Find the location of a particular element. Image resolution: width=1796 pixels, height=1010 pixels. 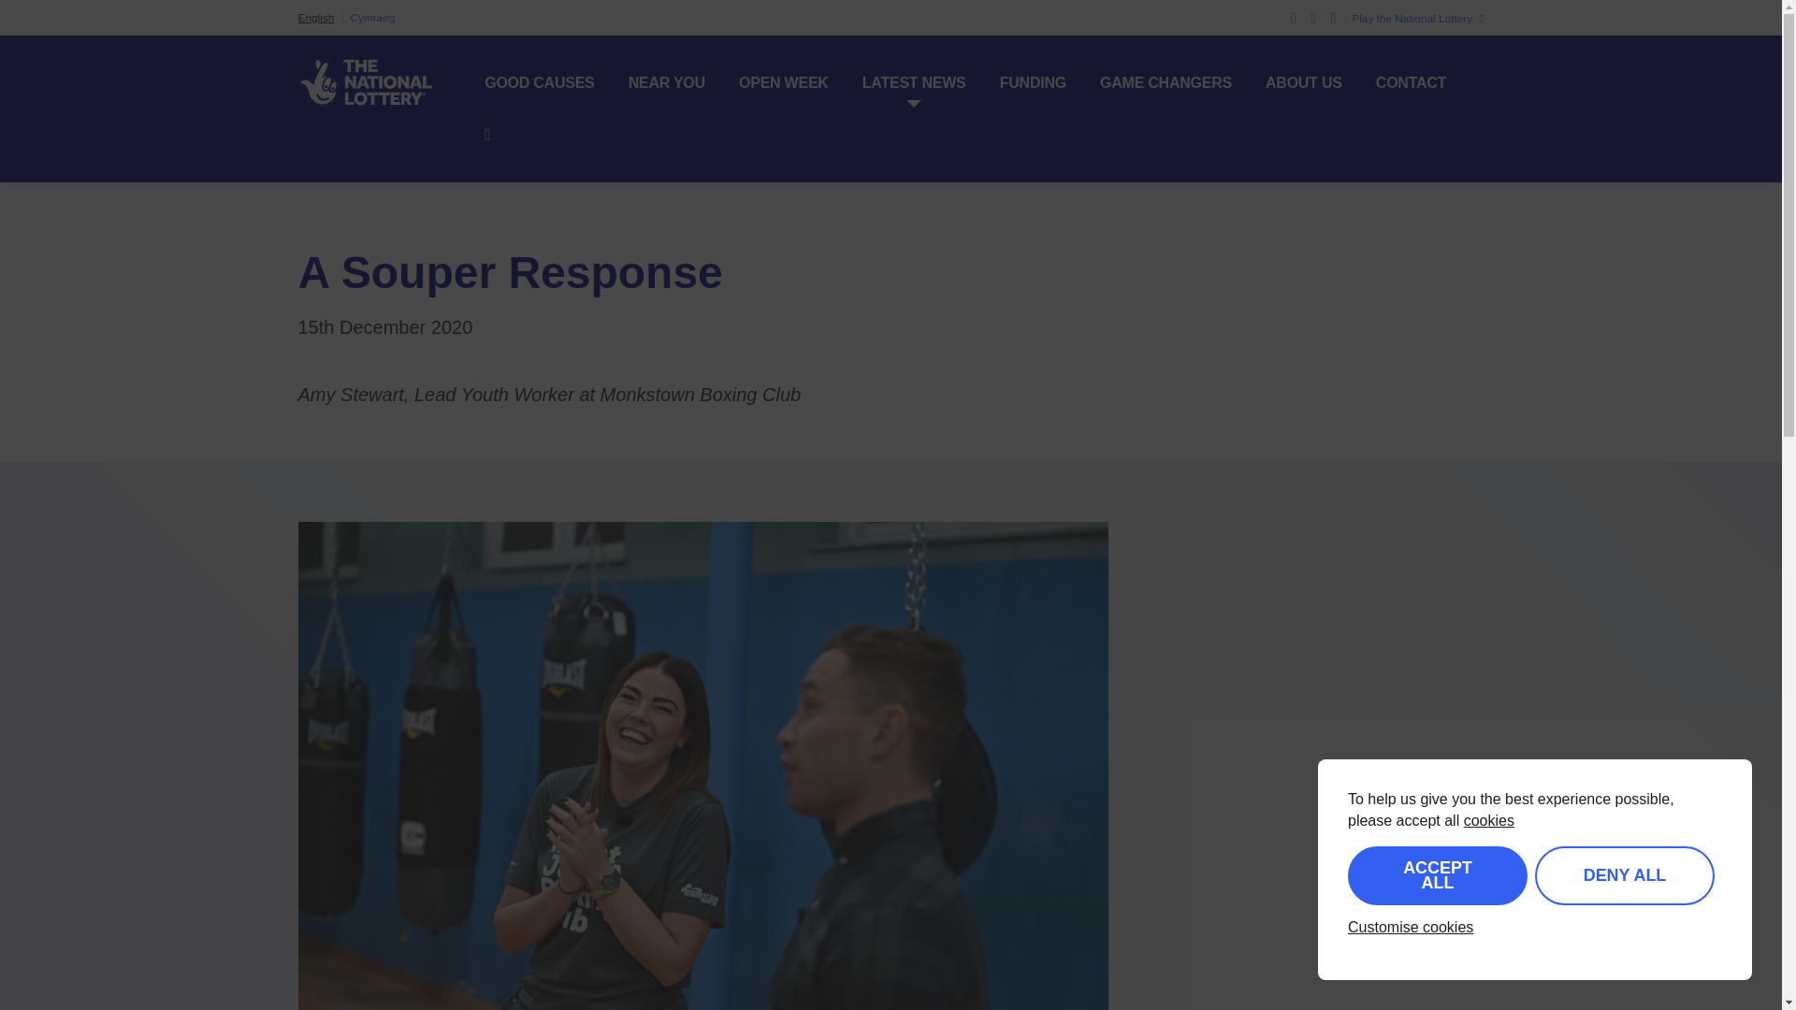

GAME CHANGERS is located at coordinates (1166, 82).